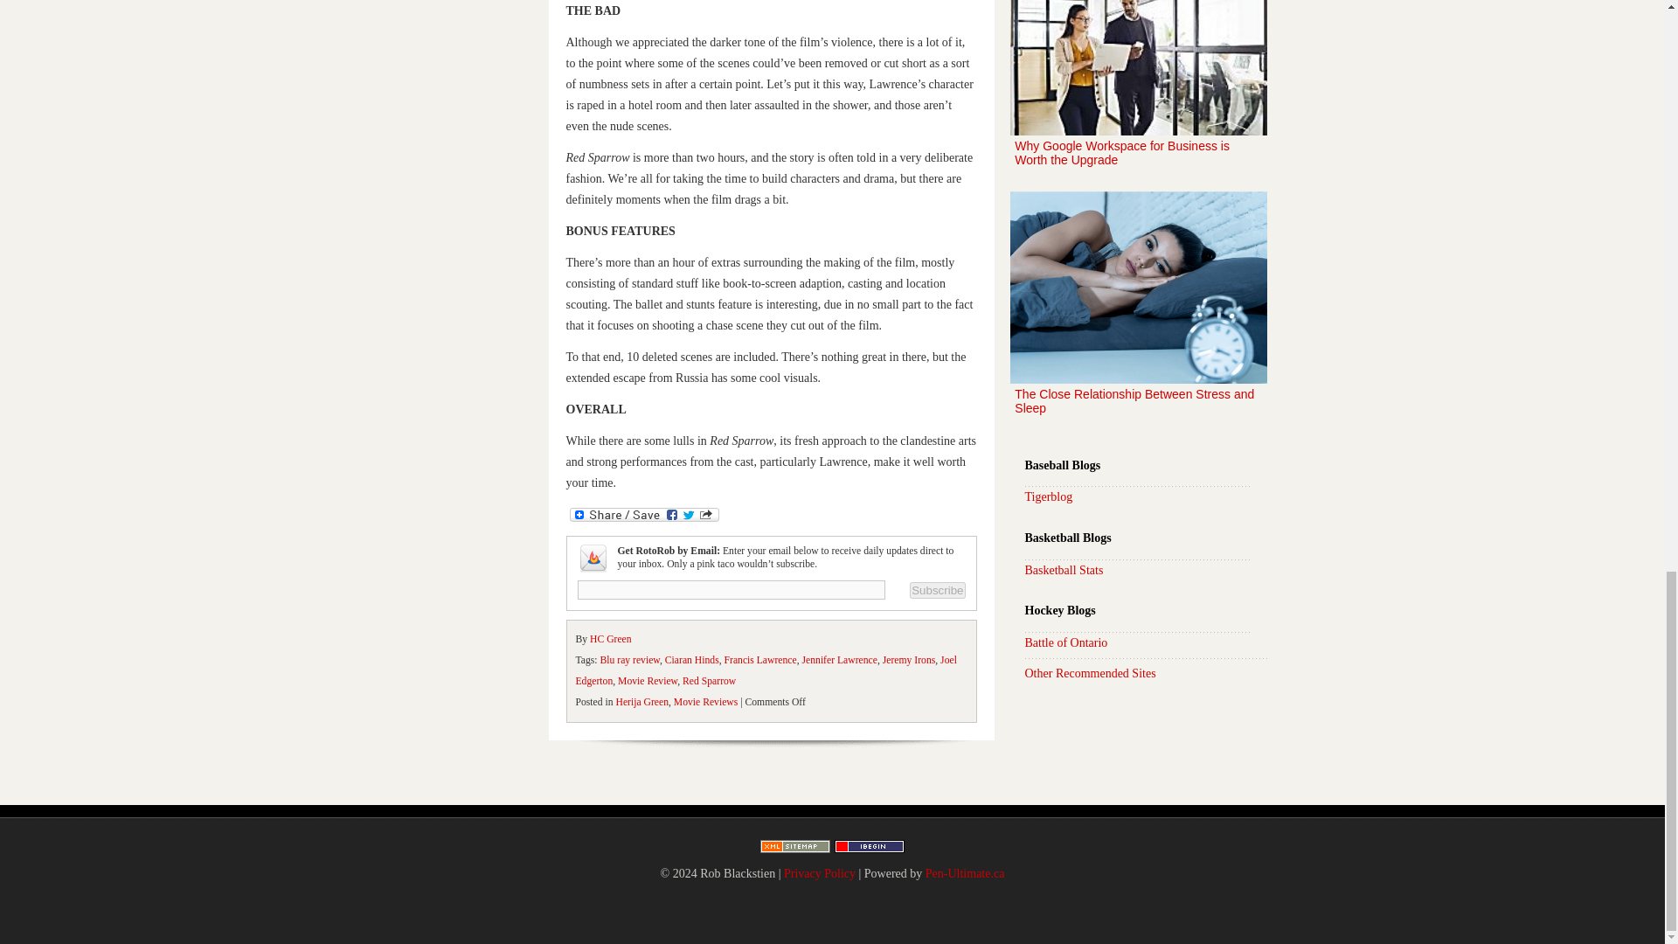  What do you see at coordinates (766, 671) in the screenshot?
I see `Joel Edgerton` at bounding box center [766, 671].